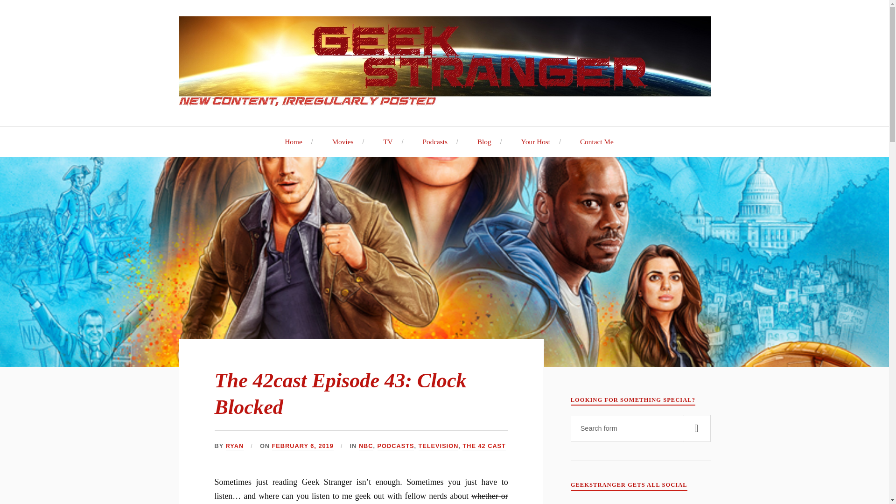 The width and height of the screenshot is (896, 504). What do you see at coordinates (531, 141) in the screenshot?
I see `Your Host` at bounding box center [531, 141].